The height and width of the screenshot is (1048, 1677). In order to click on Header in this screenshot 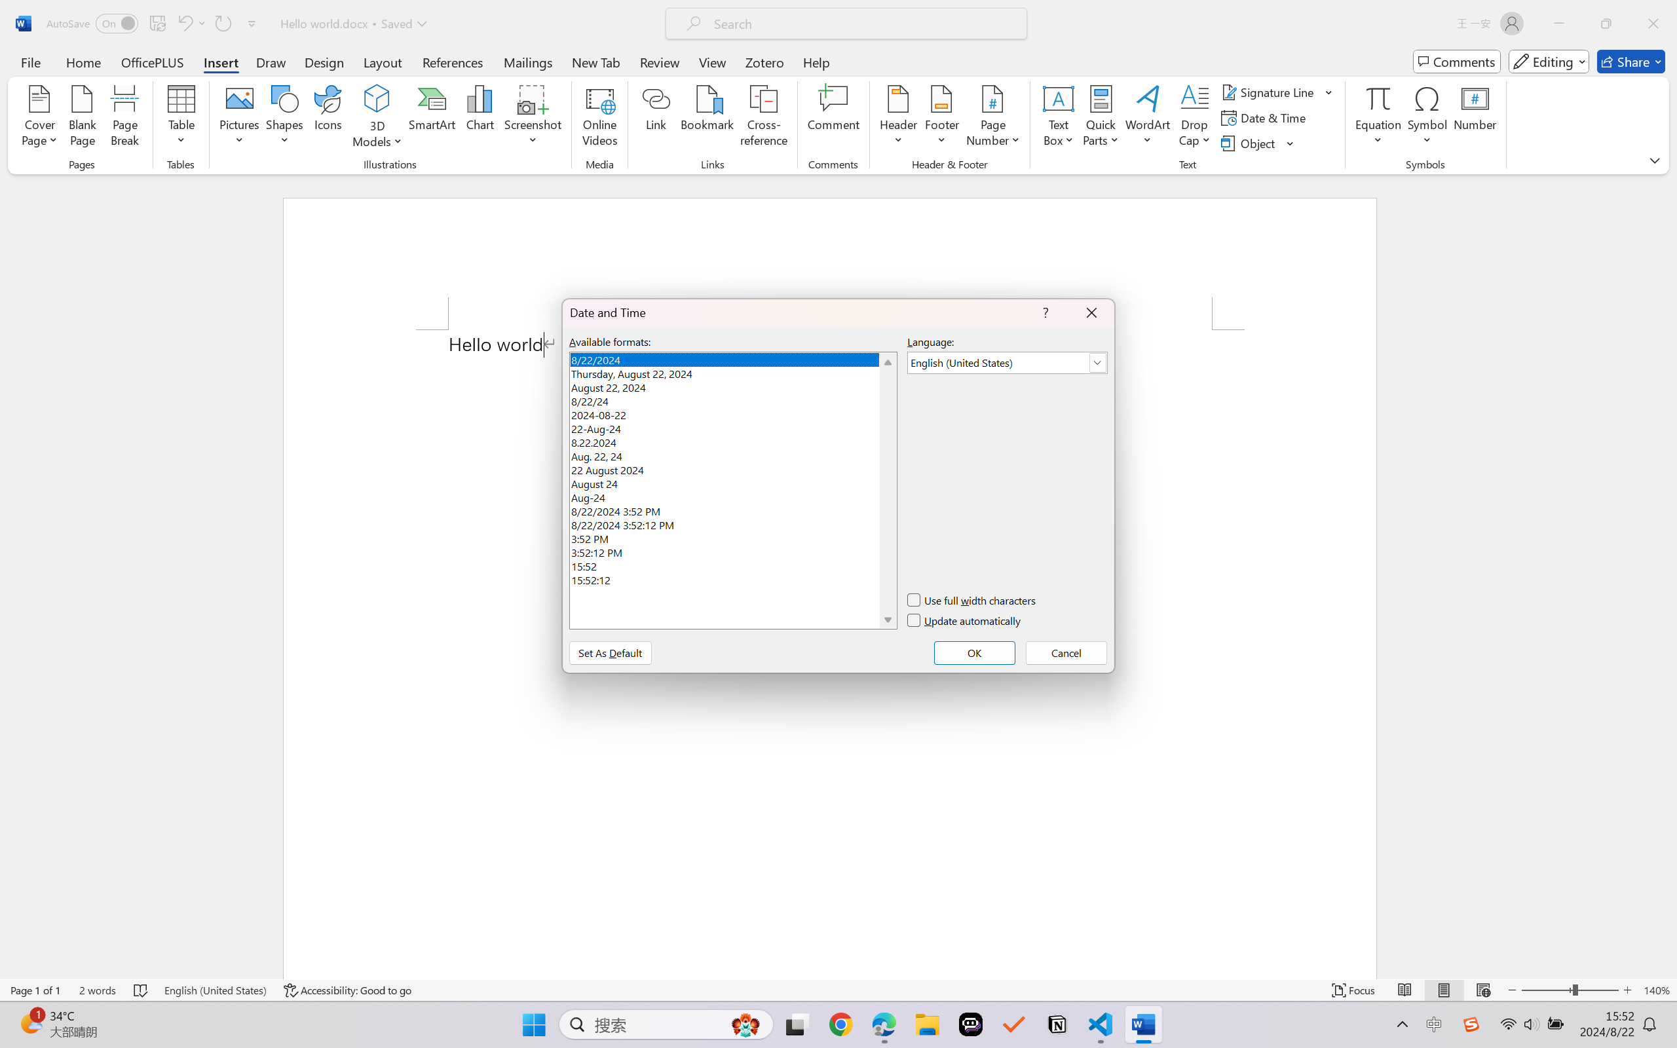, I will do `click(897, 118)`.